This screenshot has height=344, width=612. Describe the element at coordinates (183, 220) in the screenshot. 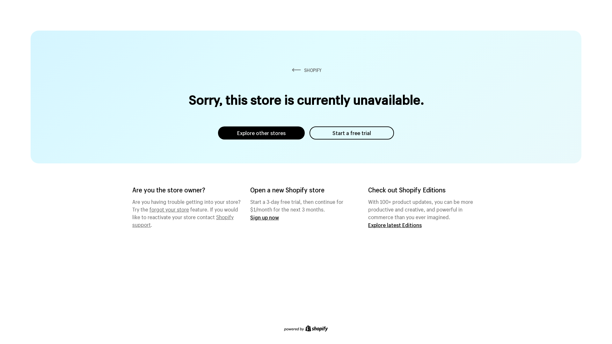

I see `Shopify support` at that location.